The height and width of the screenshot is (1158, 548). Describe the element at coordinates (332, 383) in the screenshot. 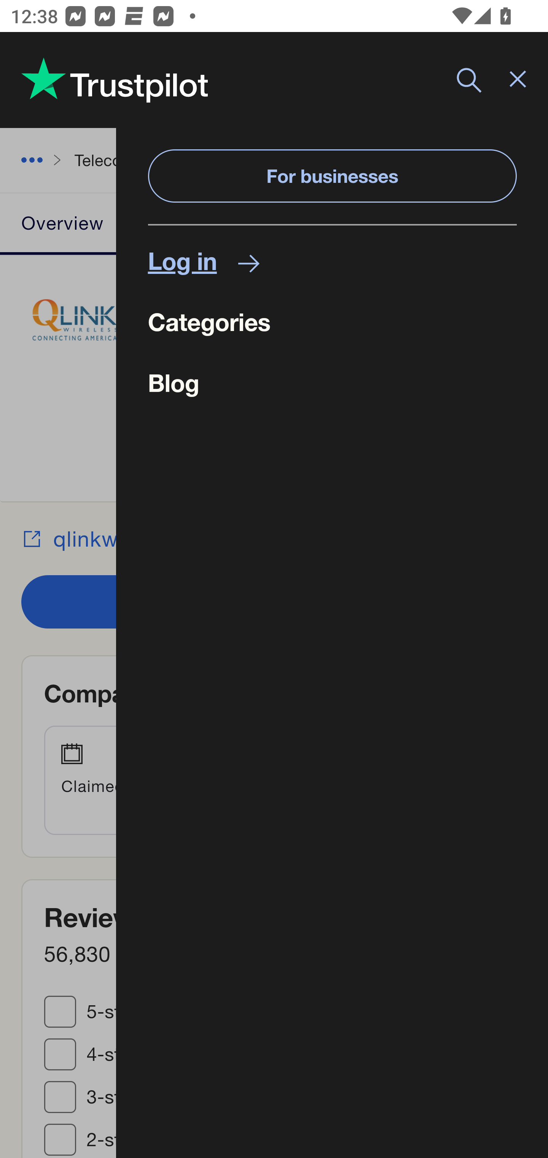

I see `Blog` at that location.